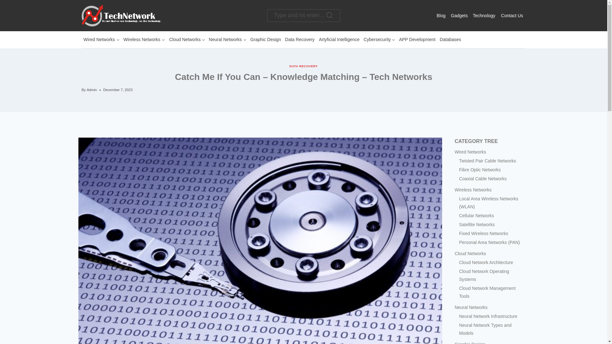 The image size is (612, 344). Describe the element at coordinates (512, 15) in the screenshot. I see `Contact Us` at that location.